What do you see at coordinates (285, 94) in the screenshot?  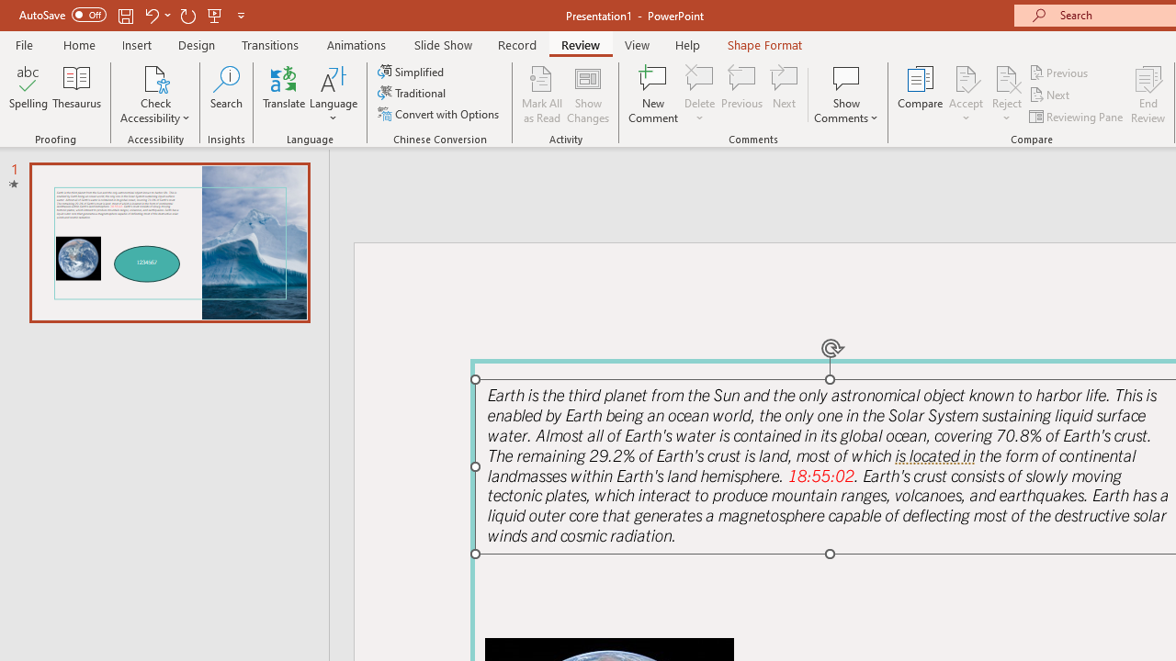 I see `Translate` at bounding box center [285, 94].